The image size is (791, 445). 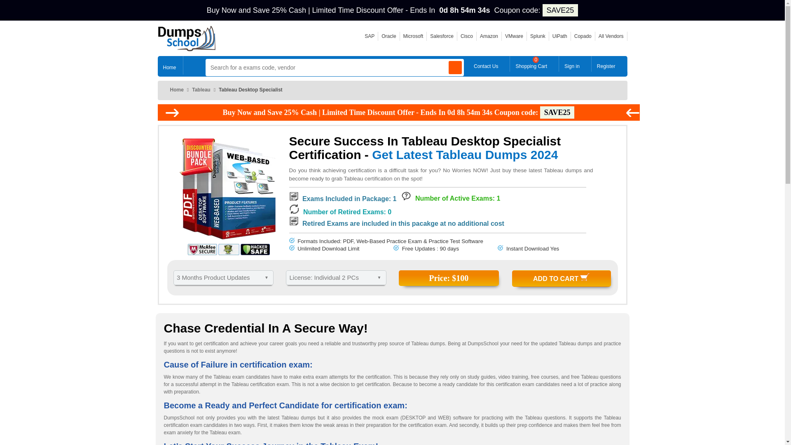 I want to click on Microsoft, so click(x=413, y=36).